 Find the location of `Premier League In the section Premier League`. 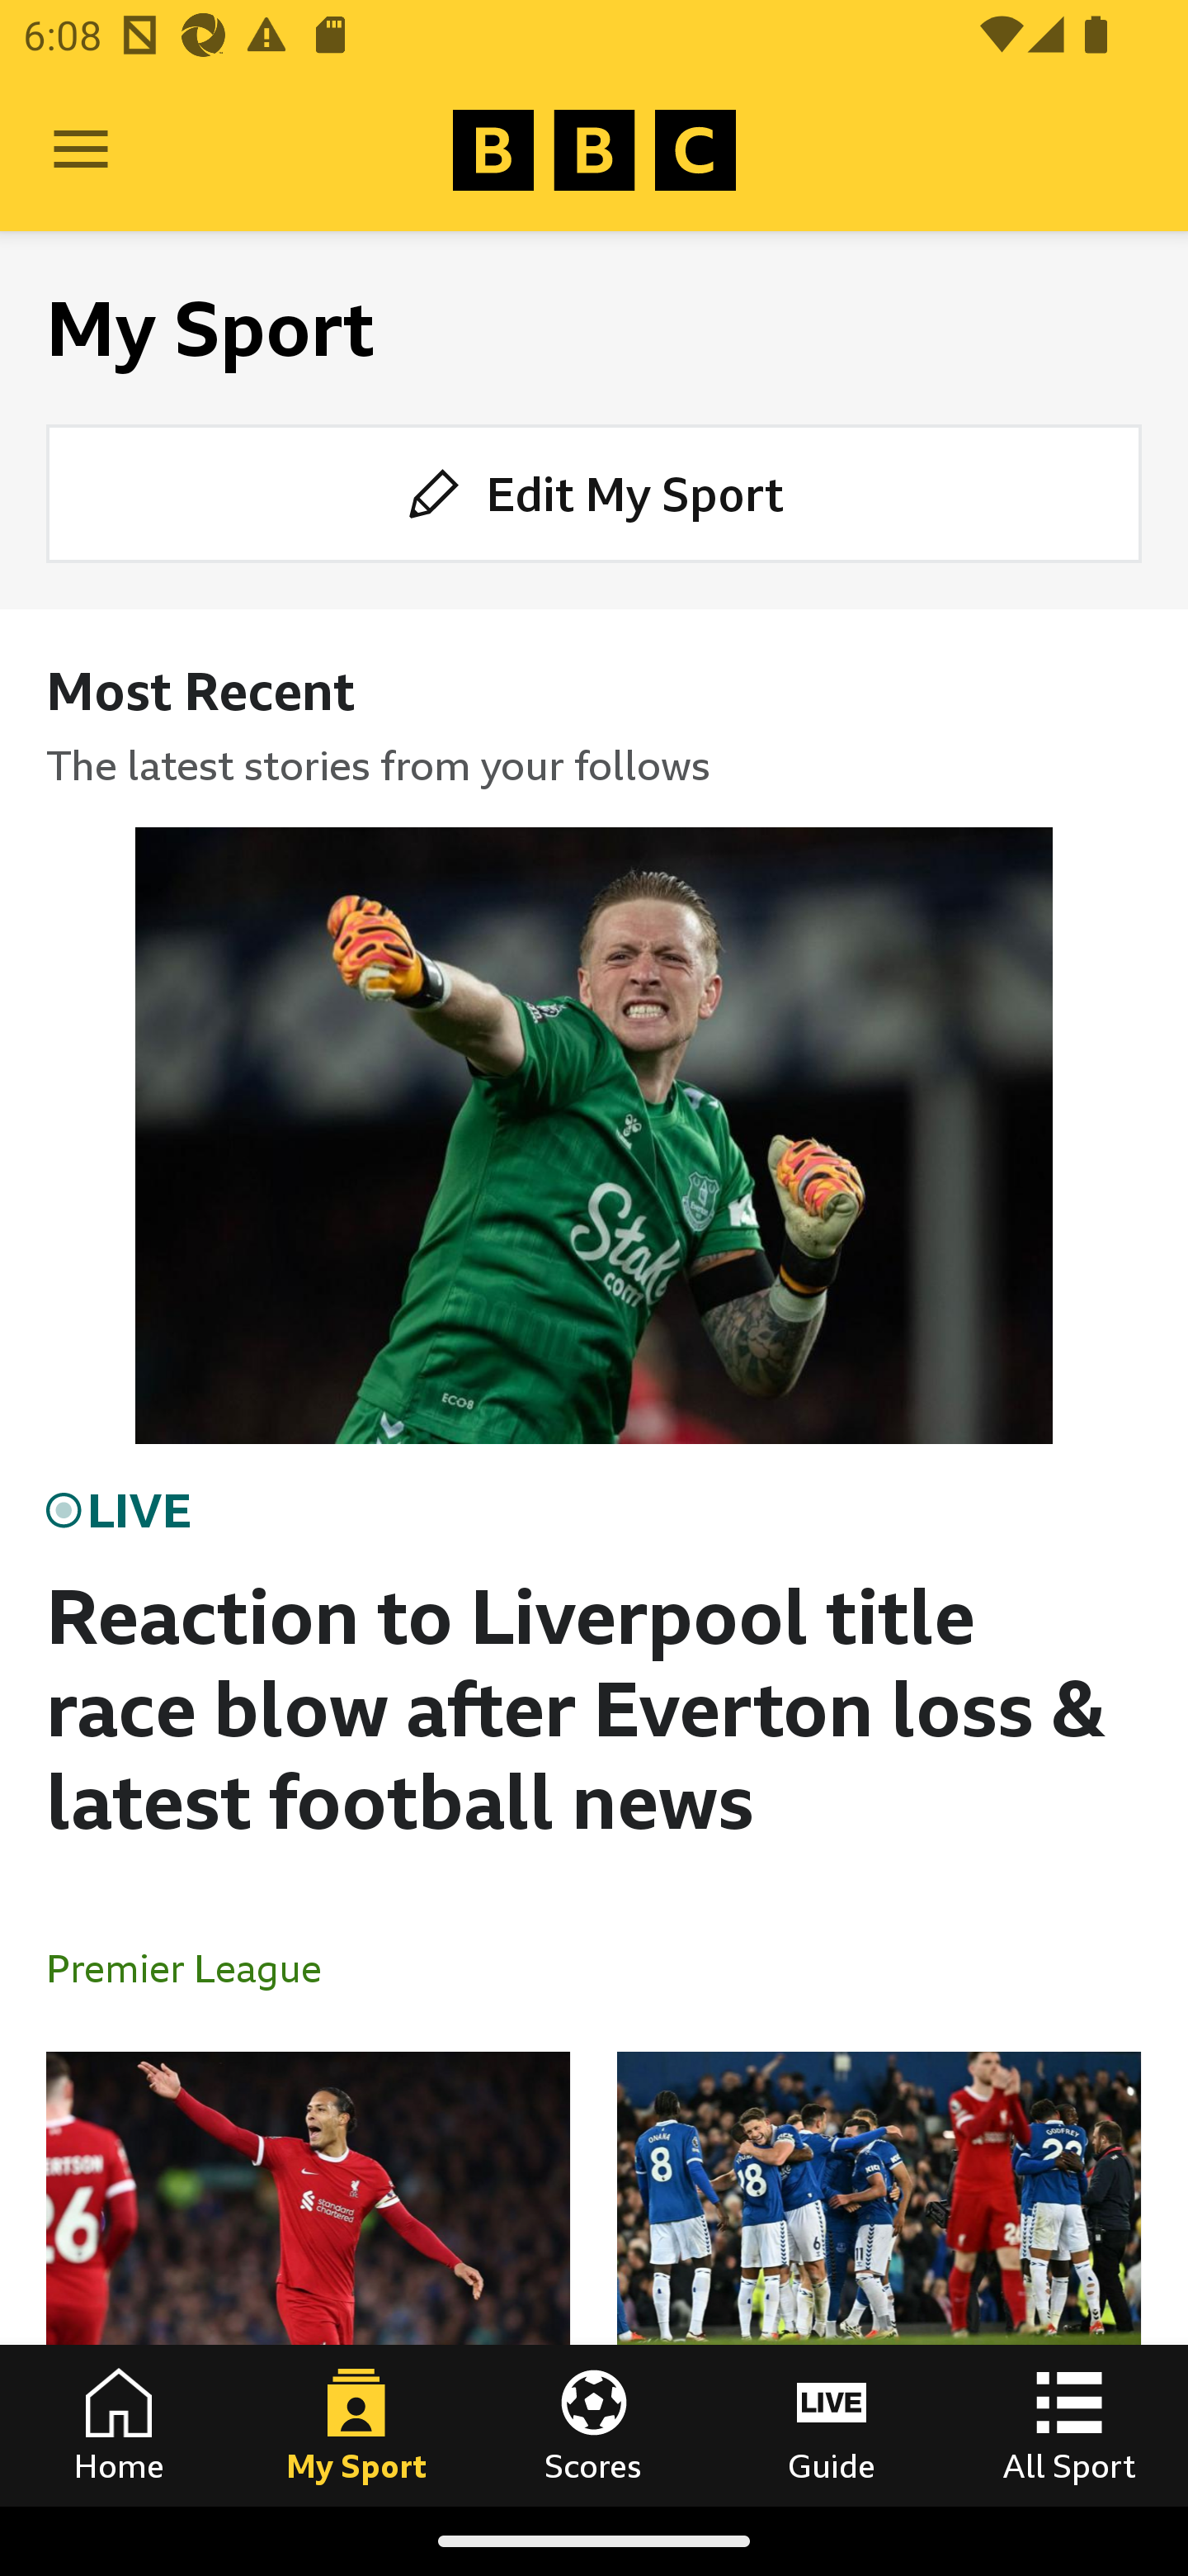

Premier League In the section Premier League is located at coordinates (196, 1968).